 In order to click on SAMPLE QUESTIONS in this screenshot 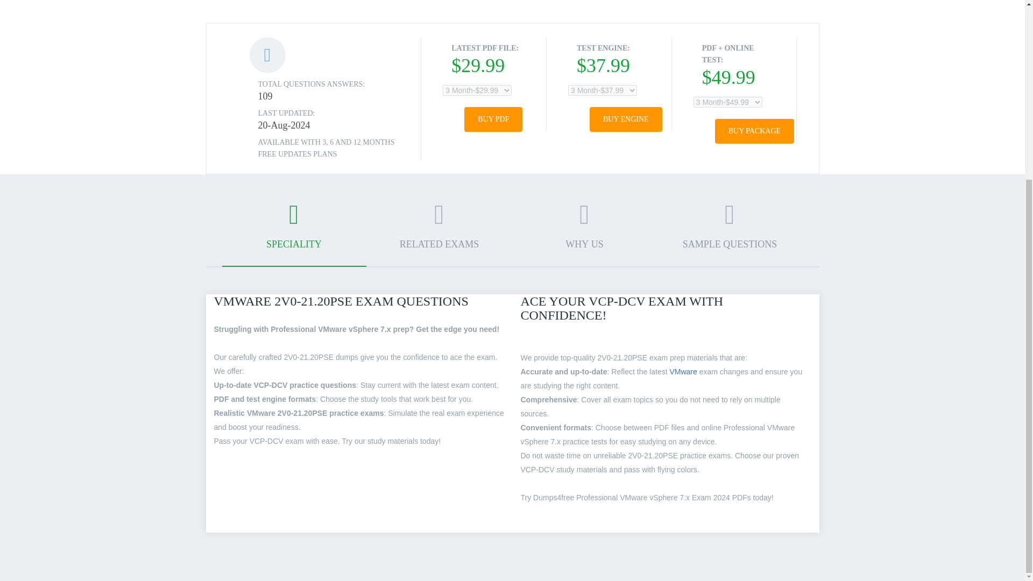, I will do `click(729, 233)`.